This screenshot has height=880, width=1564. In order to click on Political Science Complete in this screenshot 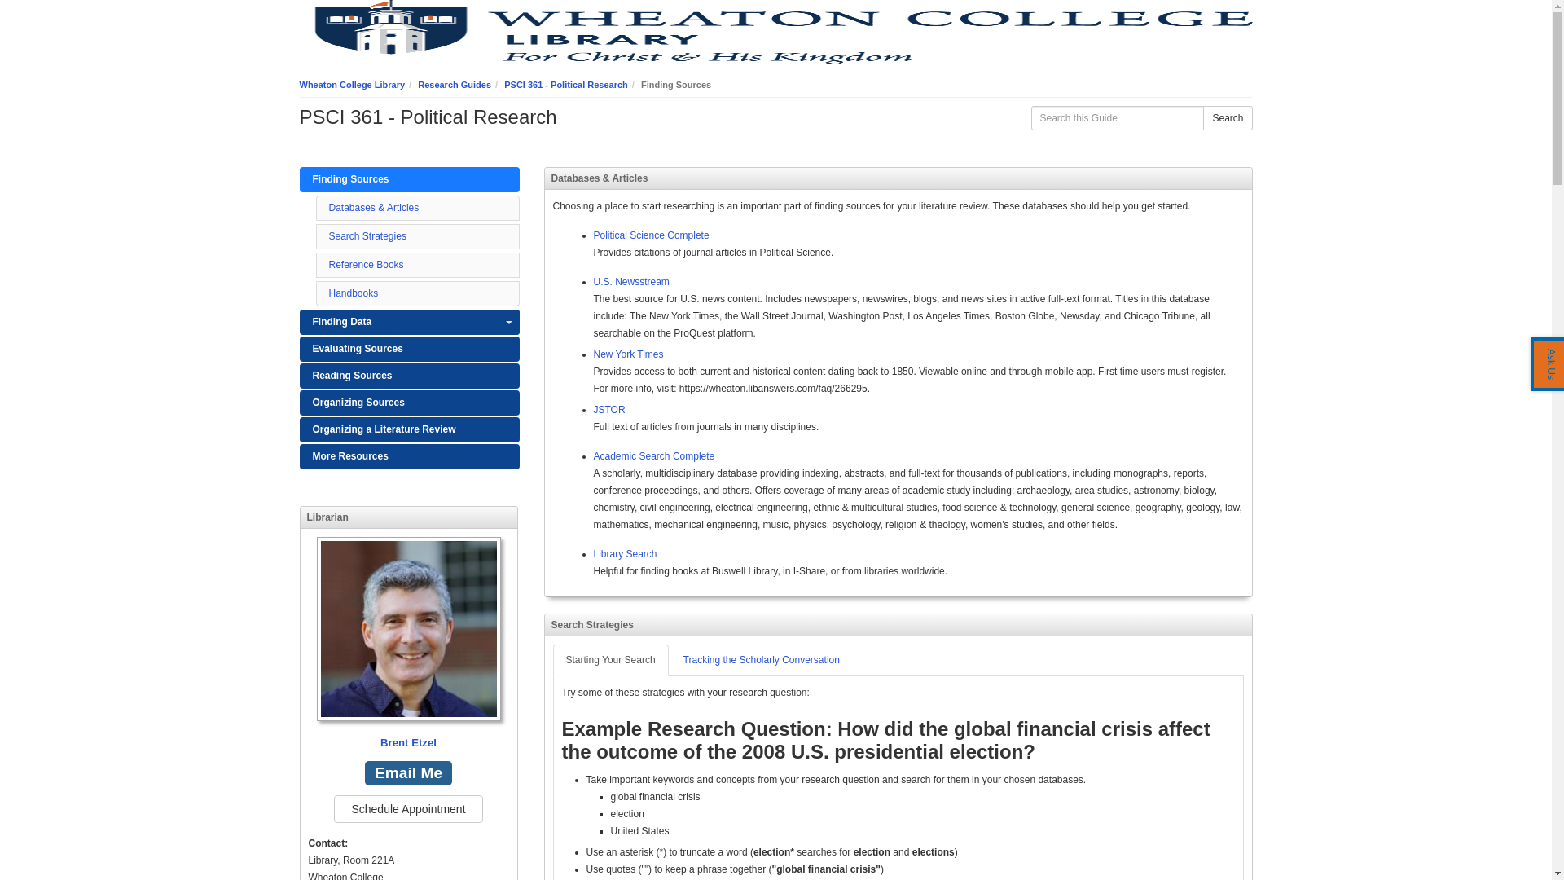, I will do `click(650, 235)`.